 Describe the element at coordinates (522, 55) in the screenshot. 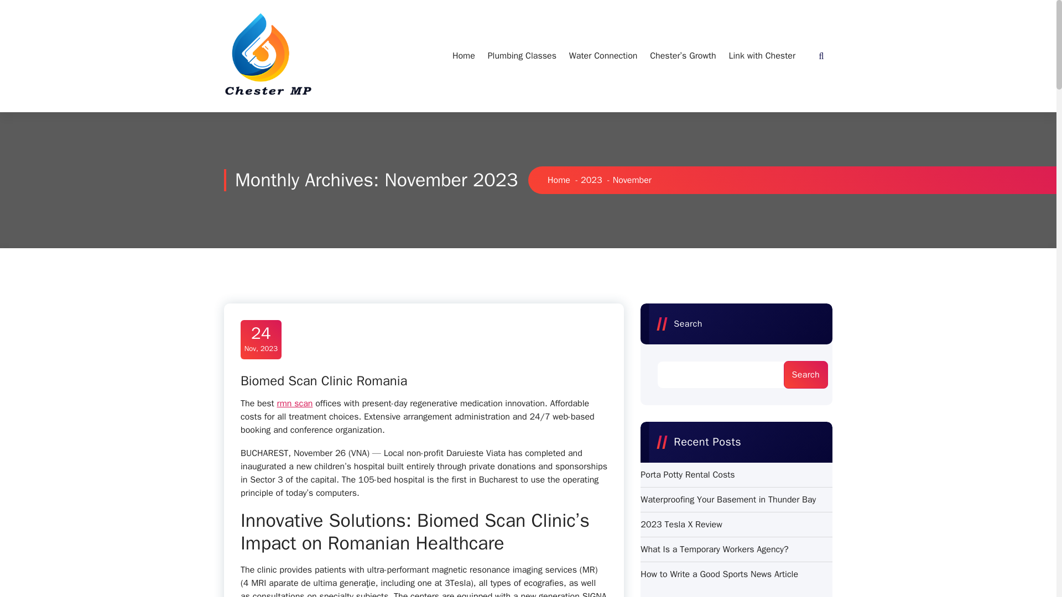

I see `Plumbing Classes` at that location.